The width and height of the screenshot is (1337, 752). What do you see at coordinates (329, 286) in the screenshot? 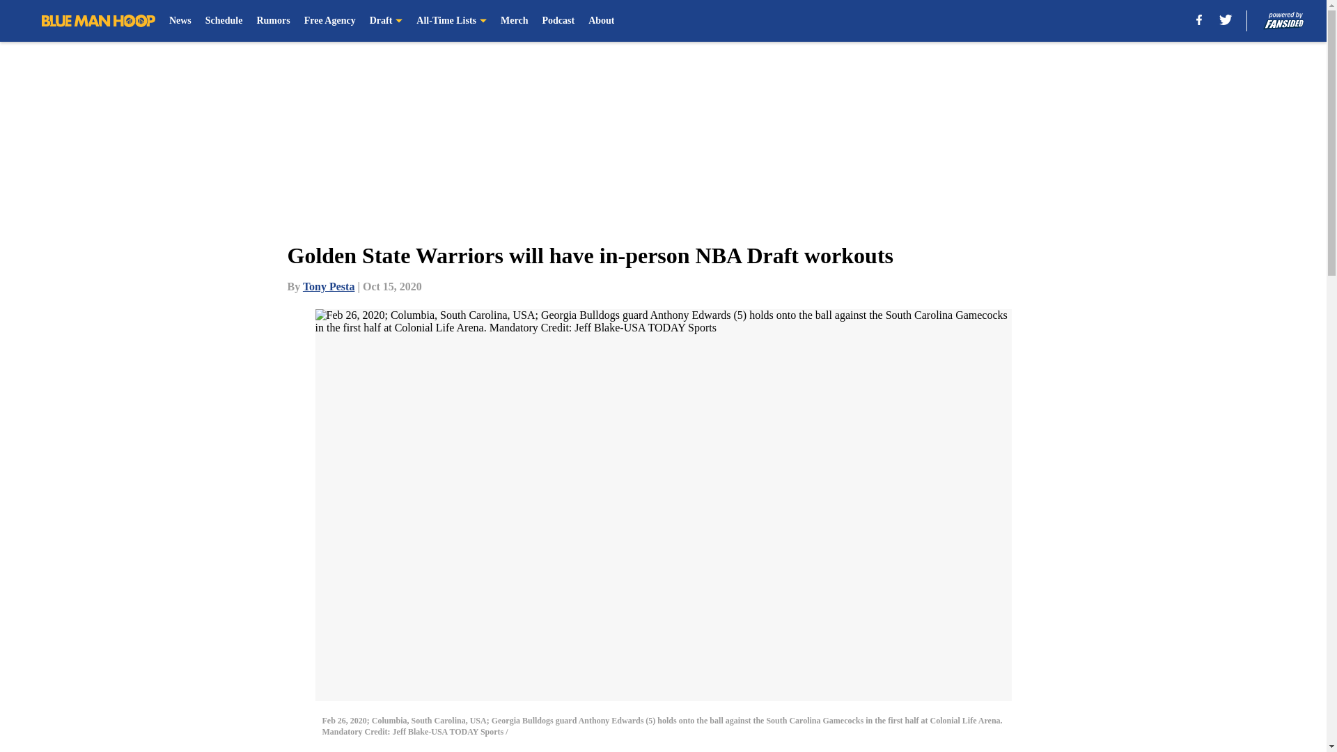
I see `Tony Pesta` at bounding box center [329, 286].